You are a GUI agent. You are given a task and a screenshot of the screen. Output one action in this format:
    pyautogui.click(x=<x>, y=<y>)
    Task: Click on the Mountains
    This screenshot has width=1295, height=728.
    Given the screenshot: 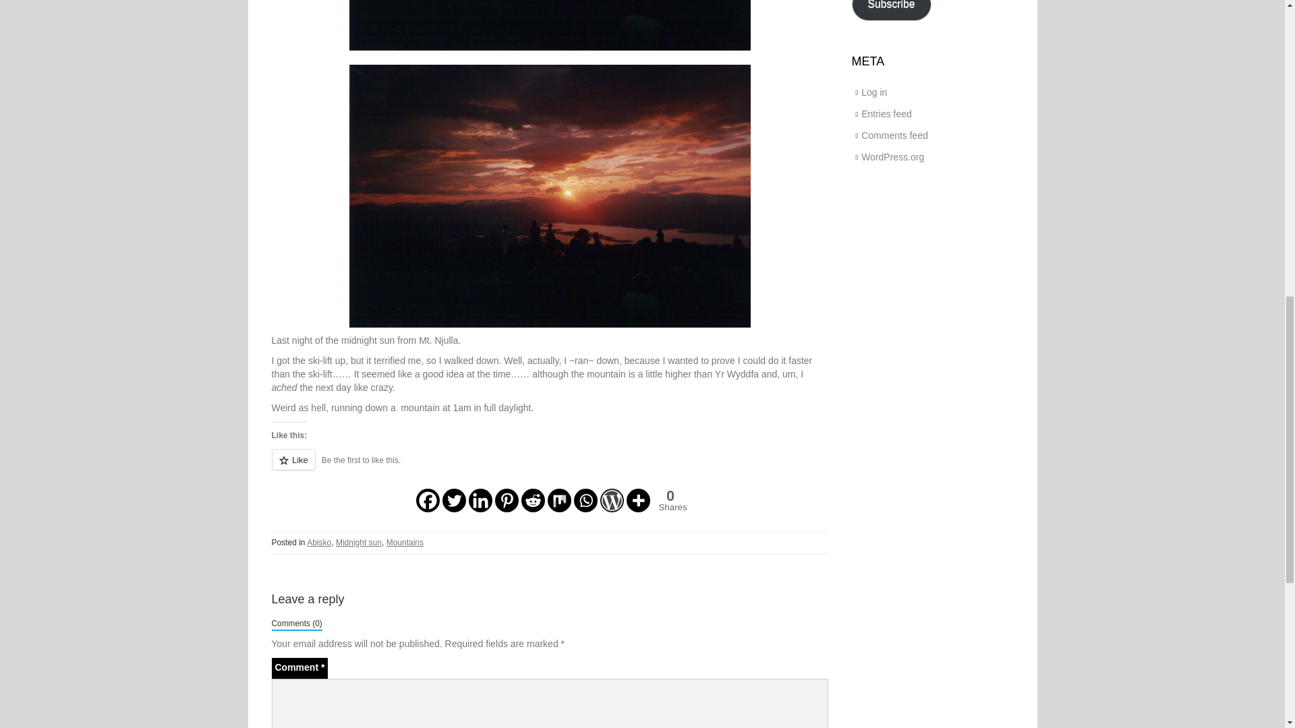 What is the action you would take?
    pyautogui.click(x=612, y=500)
    